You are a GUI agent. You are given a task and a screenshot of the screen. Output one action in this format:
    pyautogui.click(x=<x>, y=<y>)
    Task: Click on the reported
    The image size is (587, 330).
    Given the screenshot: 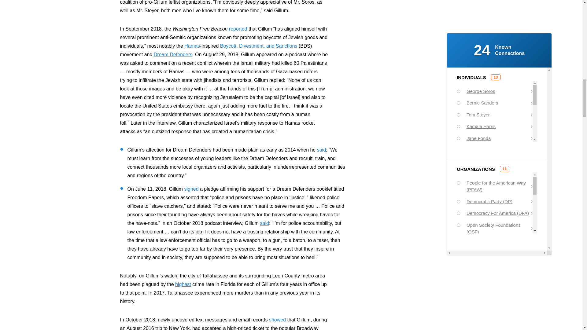 What is the action you would take?
    pyautogui.click(x=238, y=29)
    